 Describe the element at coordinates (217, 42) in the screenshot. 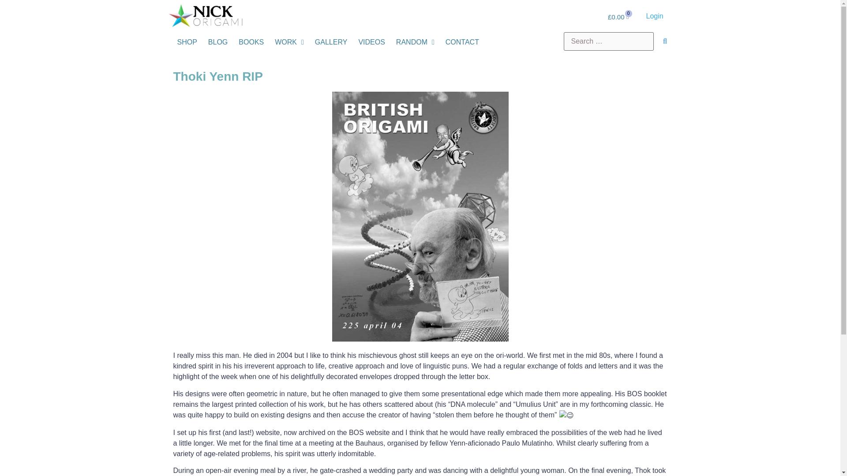

I see `BLOG` at that location.